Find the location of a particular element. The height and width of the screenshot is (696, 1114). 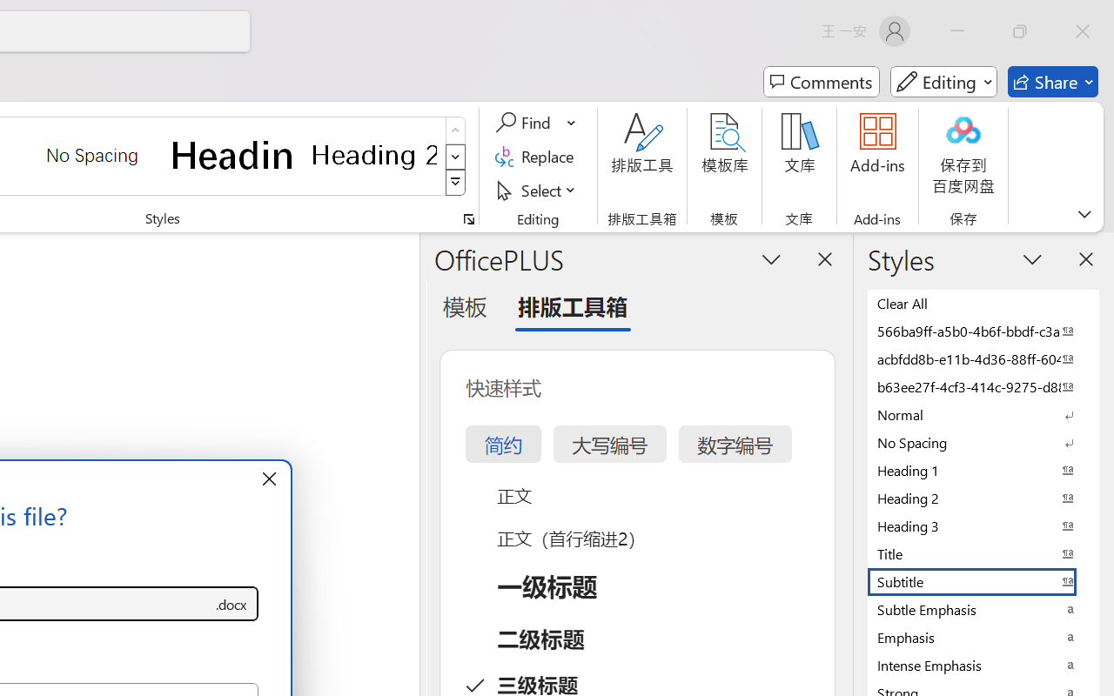

Find is located at coordinates (526, 123).